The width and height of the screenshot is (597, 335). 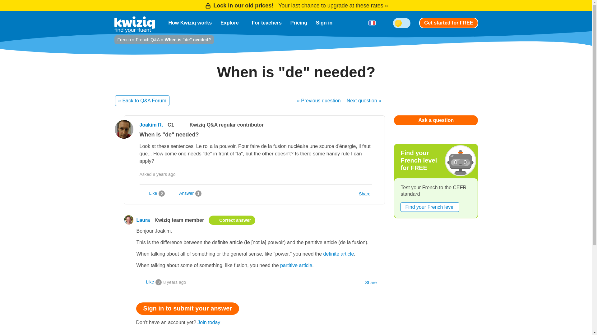 I want to click on Sign in, so click(x=324, y=23).